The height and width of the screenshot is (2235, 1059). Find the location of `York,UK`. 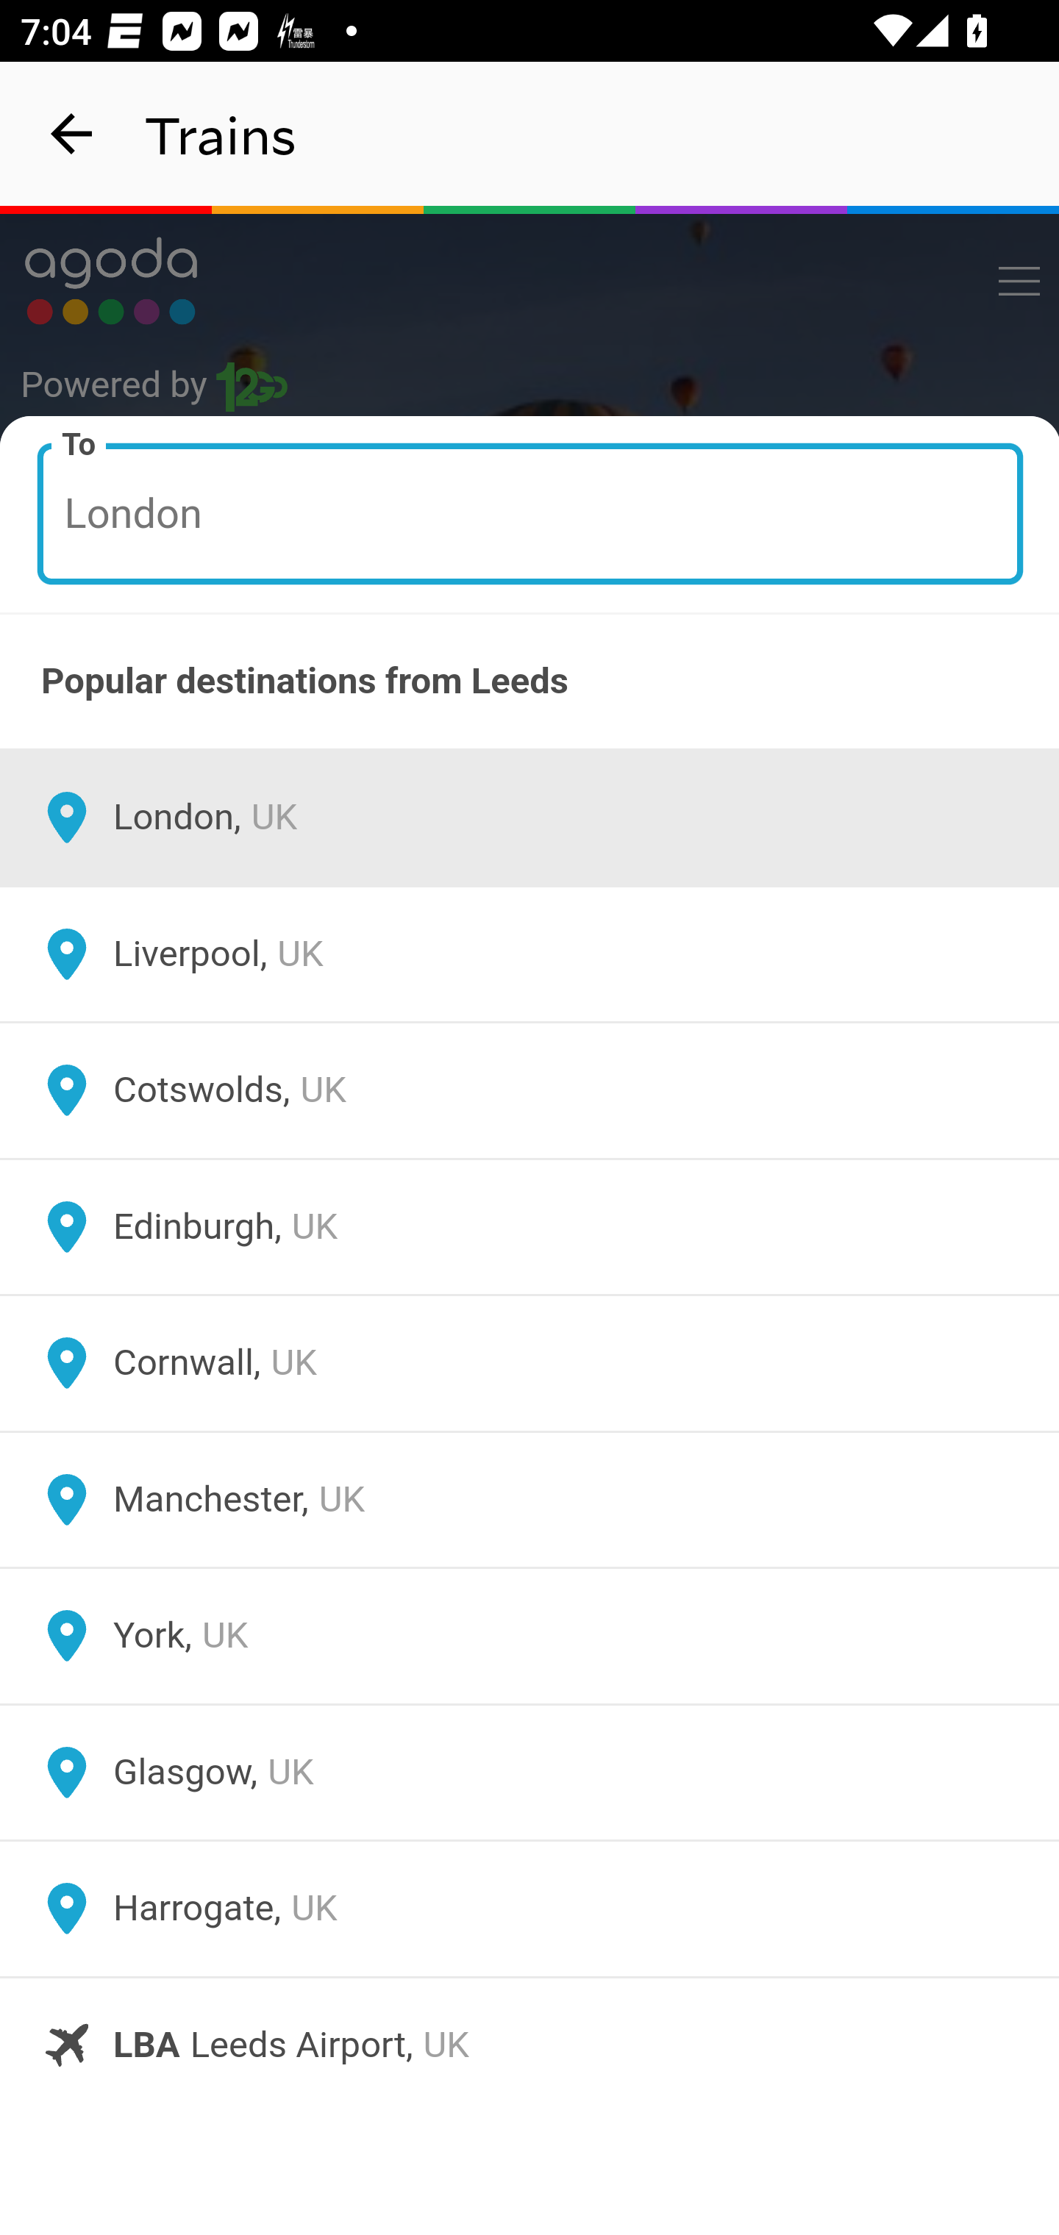

York,UK is located at coordinates (529, 1636).